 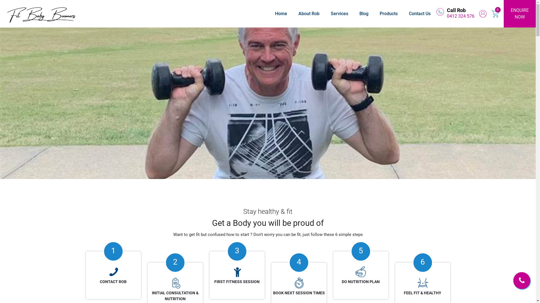 I want to click on 0412 324 576, so click(x=461, y=16).